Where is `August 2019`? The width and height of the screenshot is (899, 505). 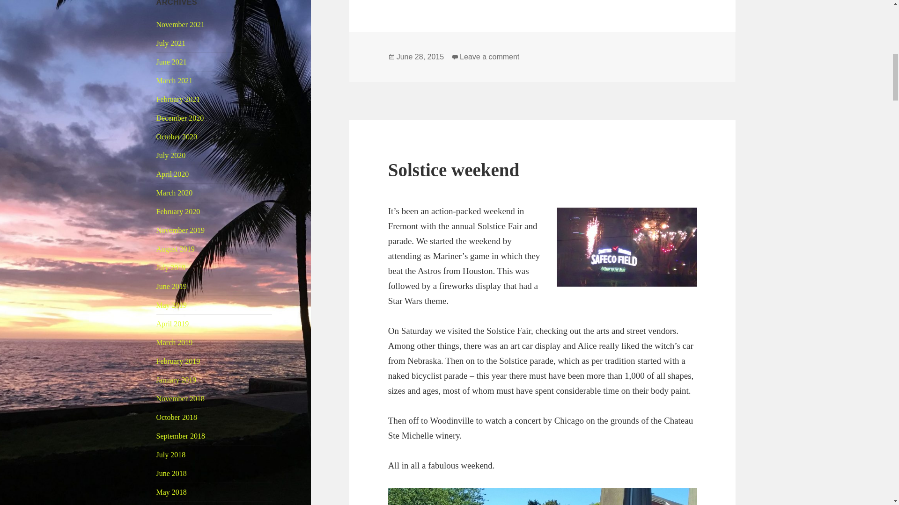 August 2019 is located at coordinates (176, 249).